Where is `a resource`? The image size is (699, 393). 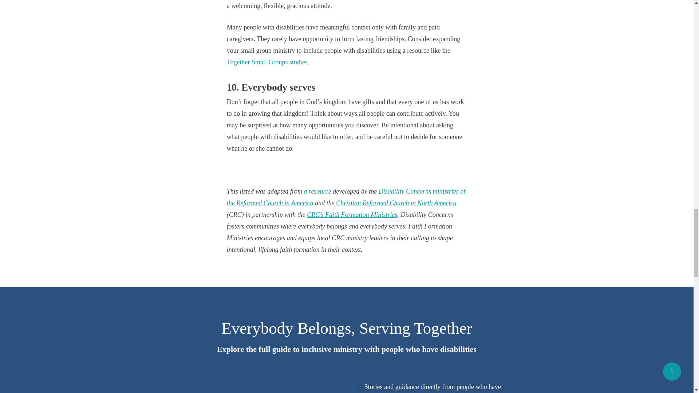 a resource is located at coordinates (317, 191).